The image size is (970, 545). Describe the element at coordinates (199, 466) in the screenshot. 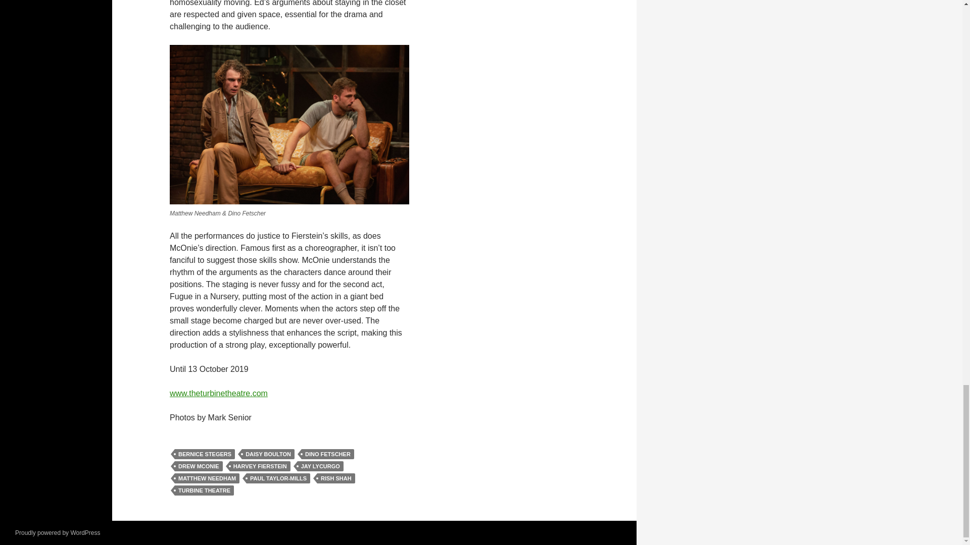

I see `DREW MCONIE` at that location.